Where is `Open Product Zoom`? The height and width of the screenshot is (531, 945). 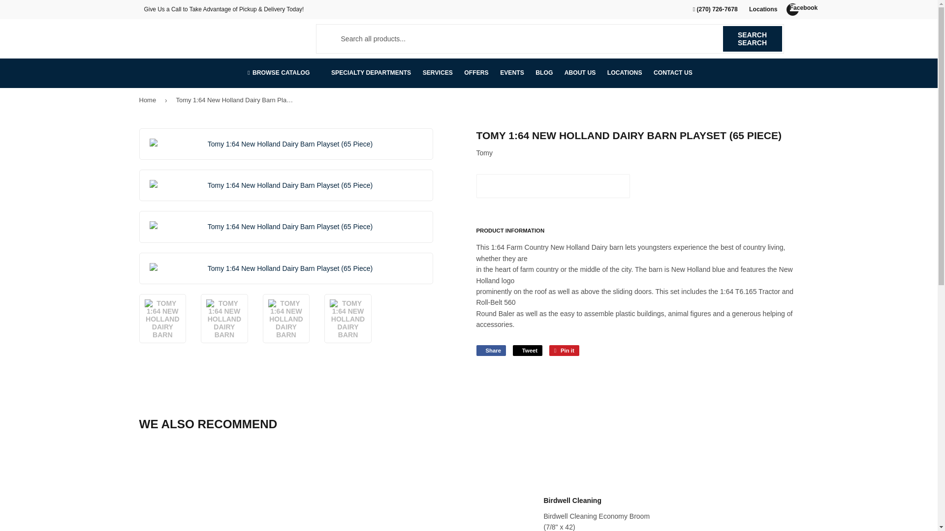 Open Product Zoom is located at coordinates (286, 144).